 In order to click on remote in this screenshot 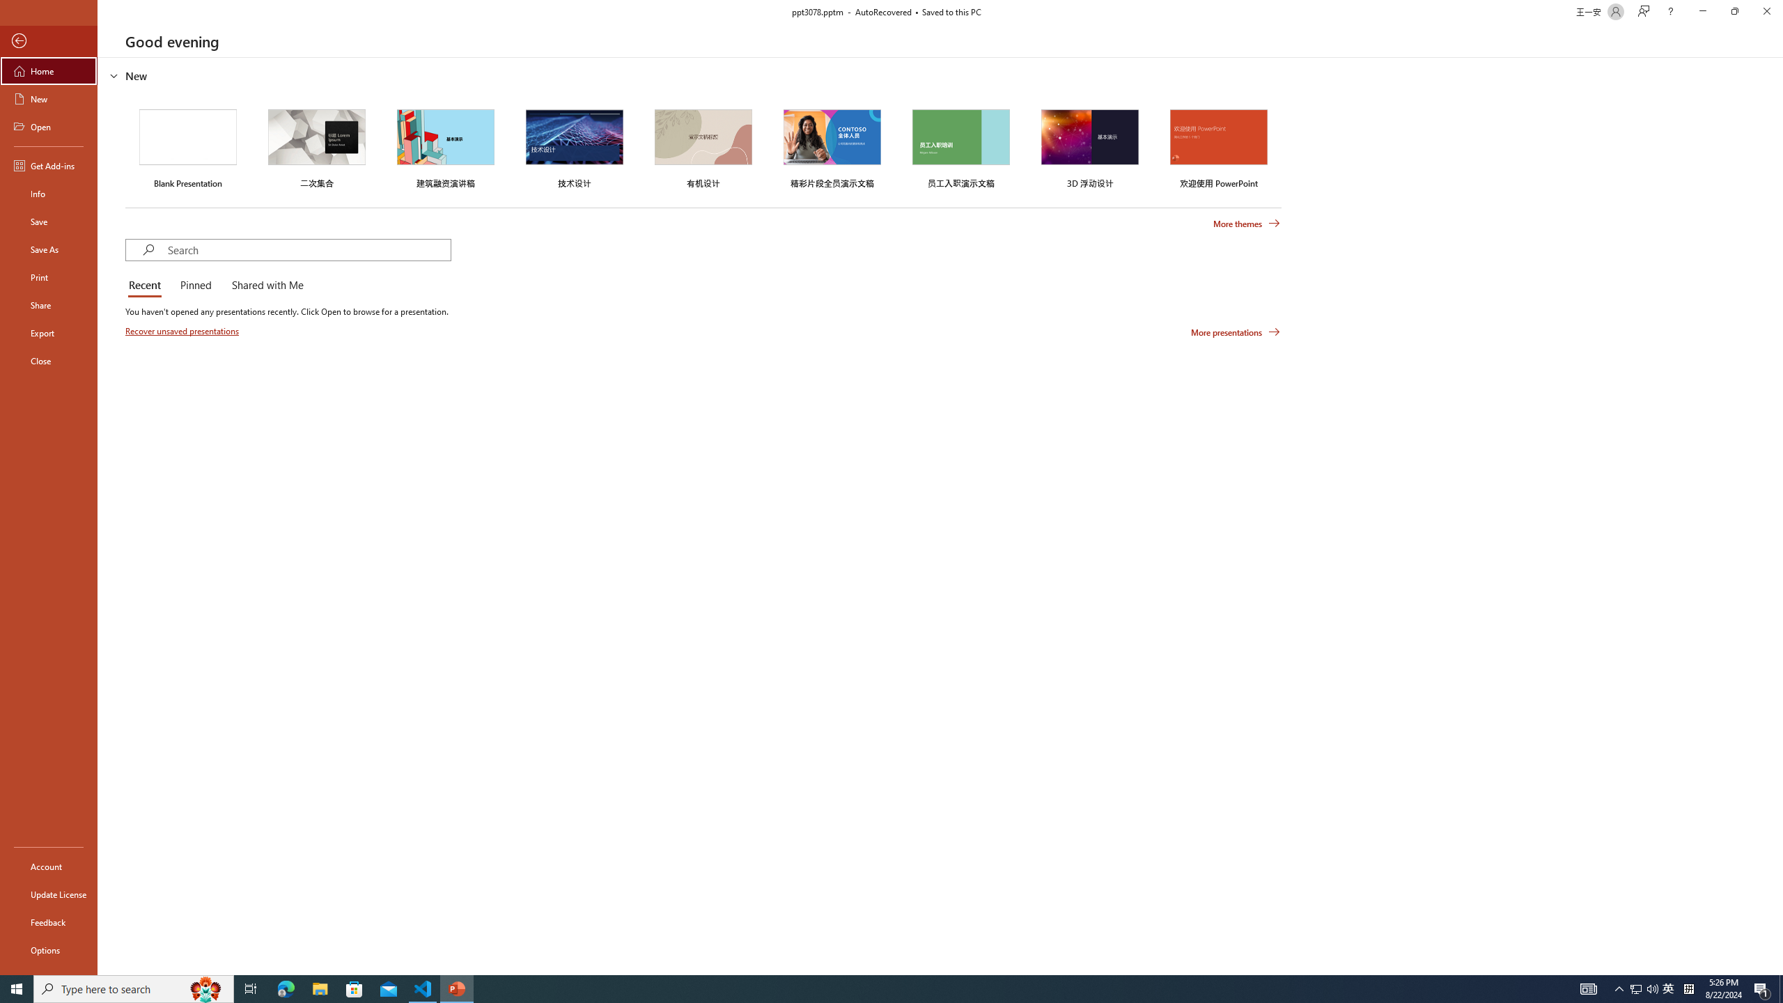, I will do `click(85, 939)`.